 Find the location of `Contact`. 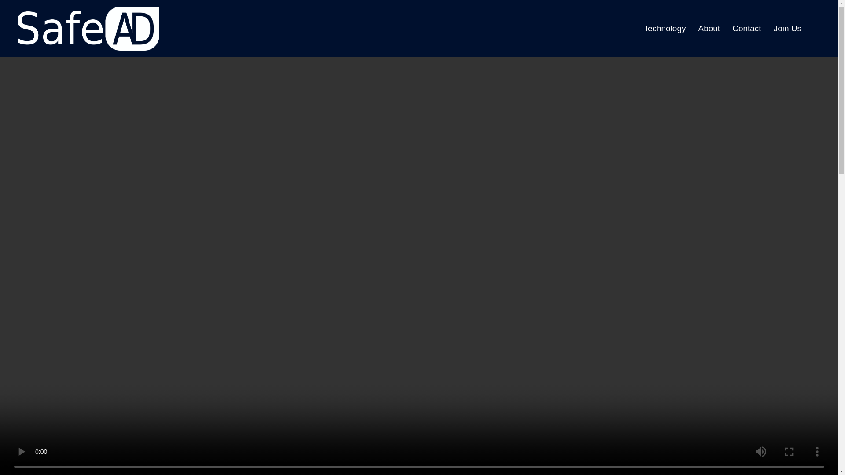

Contact is located at coordinates (746, 28).